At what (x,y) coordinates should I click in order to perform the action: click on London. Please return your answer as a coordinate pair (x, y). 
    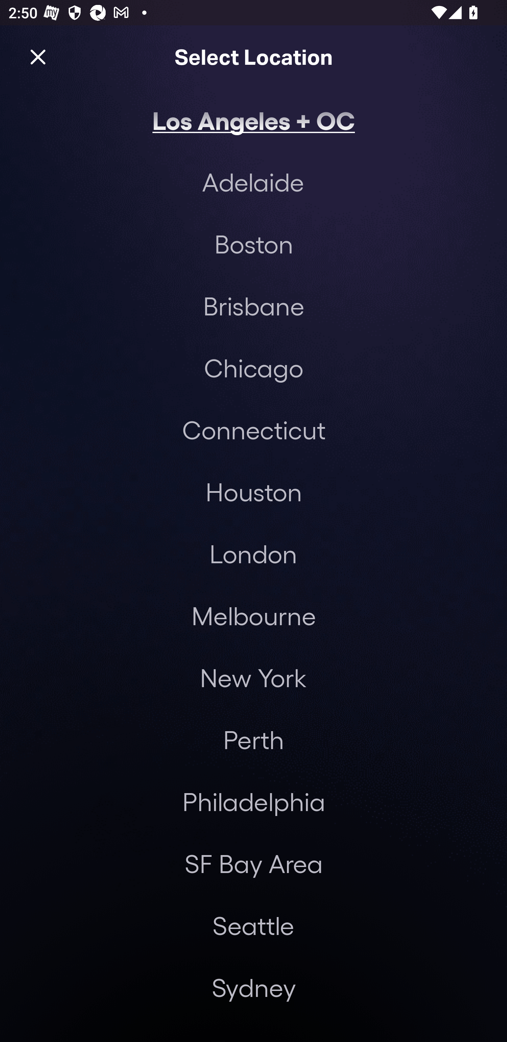
    Looking at the image, I should click on (253, 553).